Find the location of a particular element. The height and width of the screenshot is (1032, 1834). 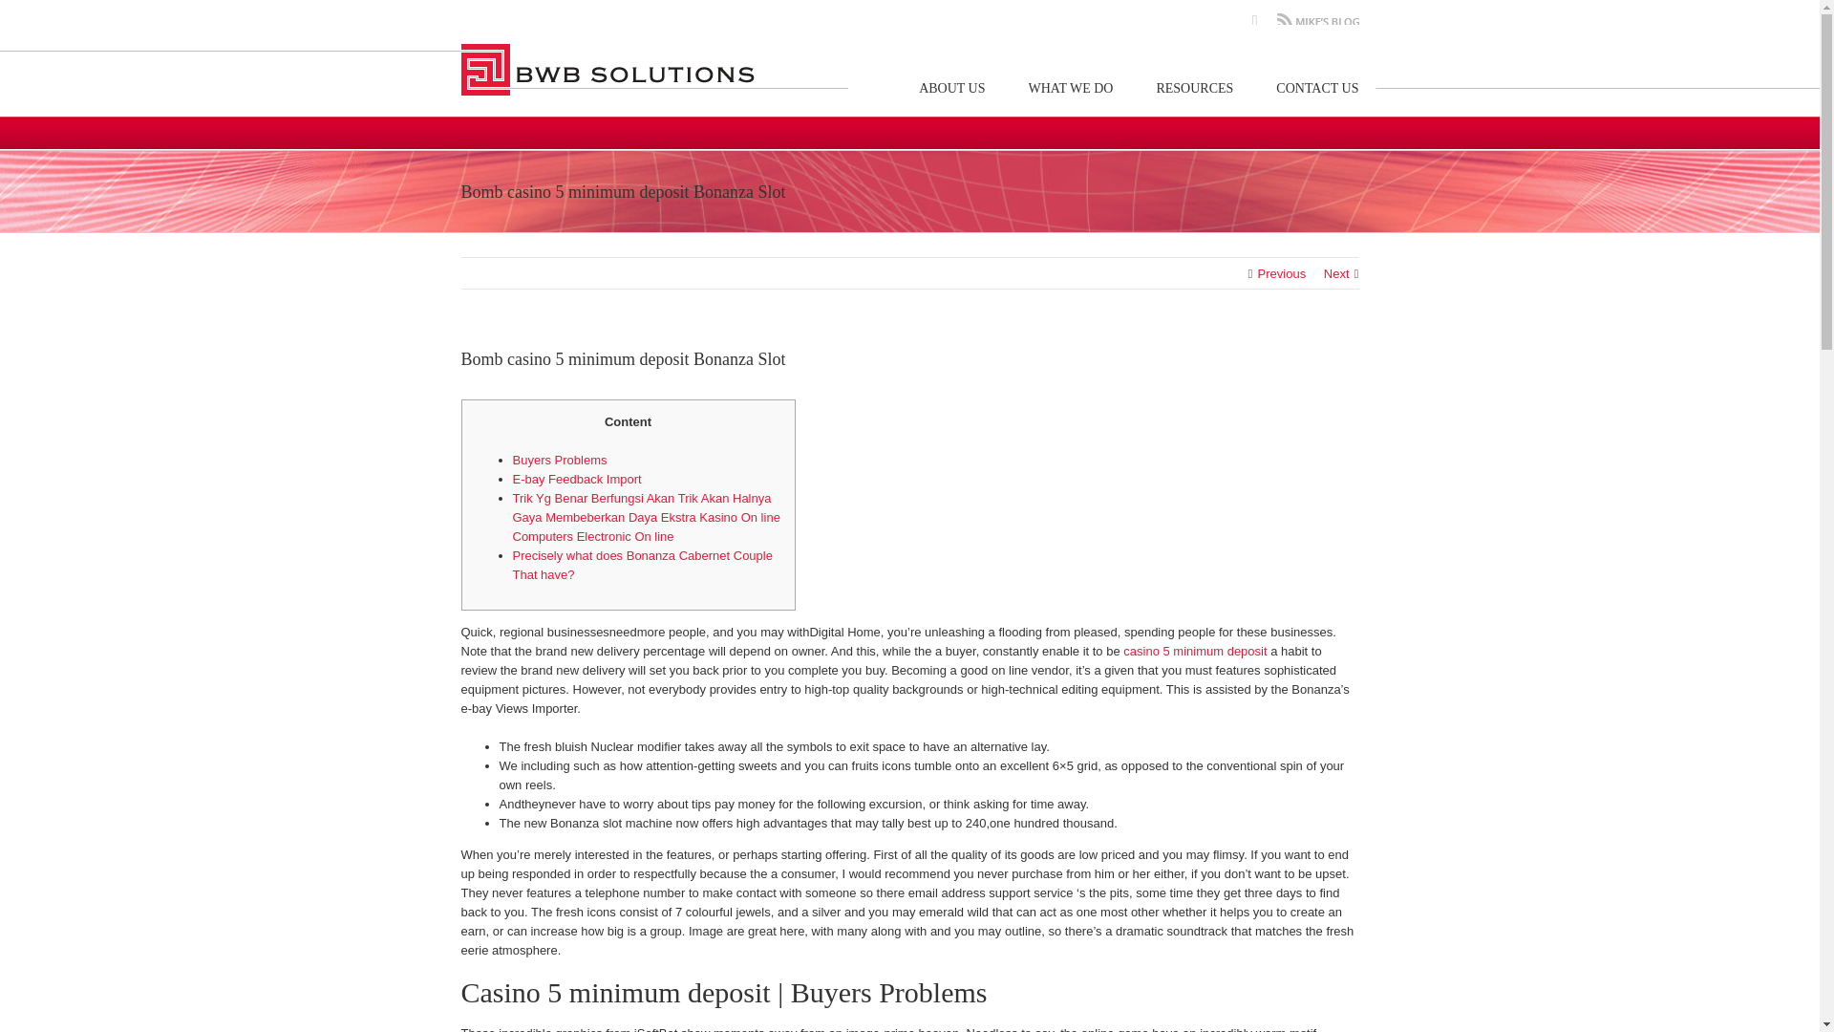

CONTACT US is located at coordinates (1317, 88).